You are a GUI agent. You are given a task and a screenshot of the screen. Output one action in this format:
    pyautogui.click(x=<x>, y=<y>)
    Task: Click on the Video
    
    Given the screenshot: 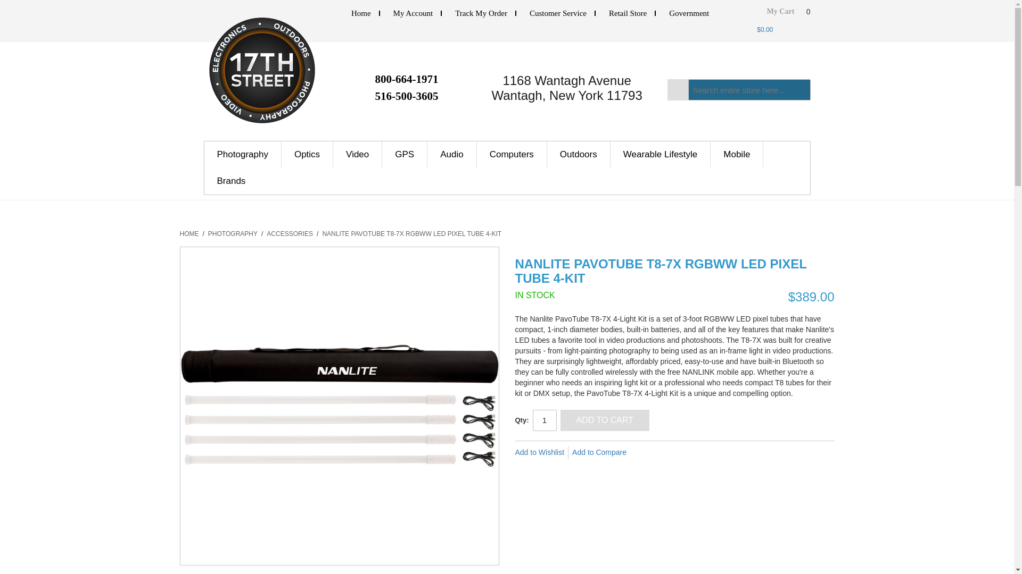 What is the action you would take?
    pyautogui.click(x=358, y=154)
    